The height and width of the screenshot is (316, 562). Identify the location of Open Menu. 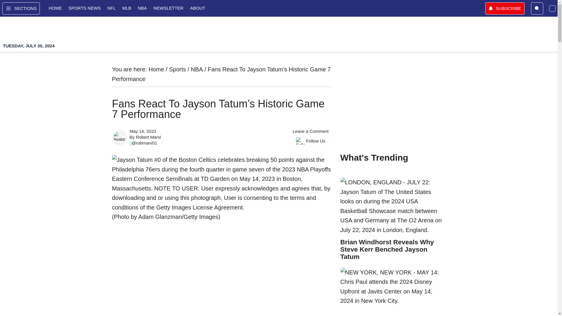
(21, 8).